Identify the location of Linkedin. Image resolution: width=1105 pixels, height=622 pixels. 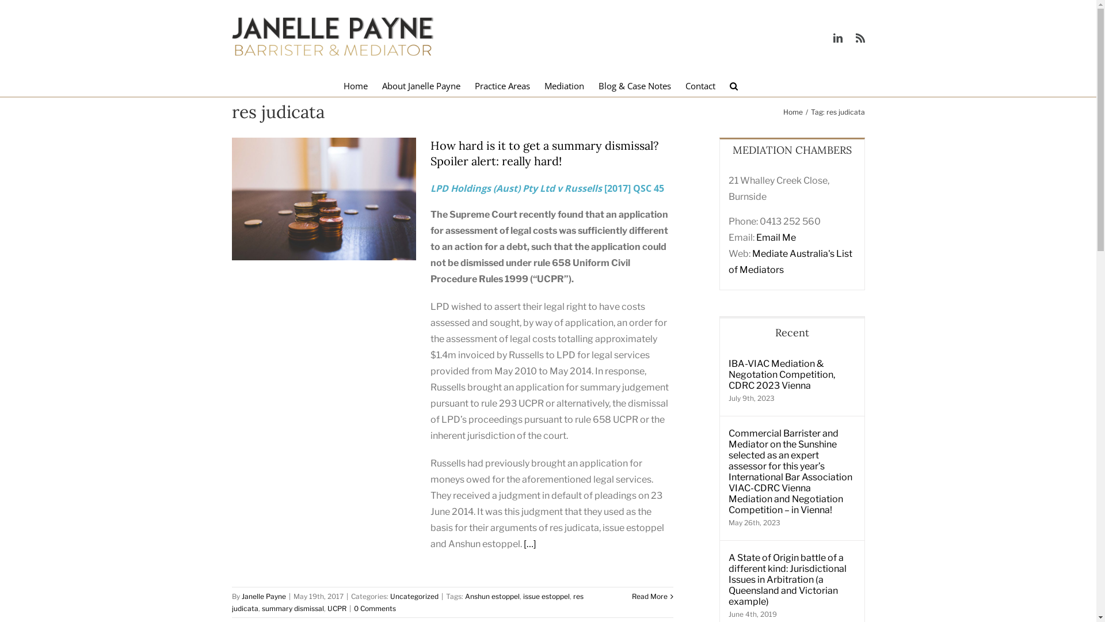
(838, 38).